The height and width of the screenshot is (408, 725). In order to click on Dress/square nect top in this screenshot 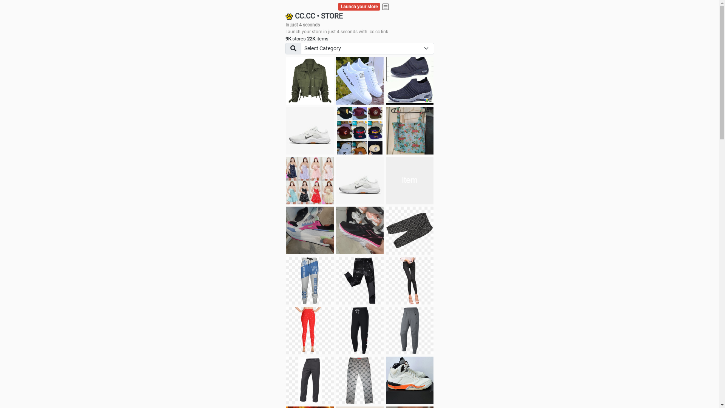, I will do `click(310, 181)`.